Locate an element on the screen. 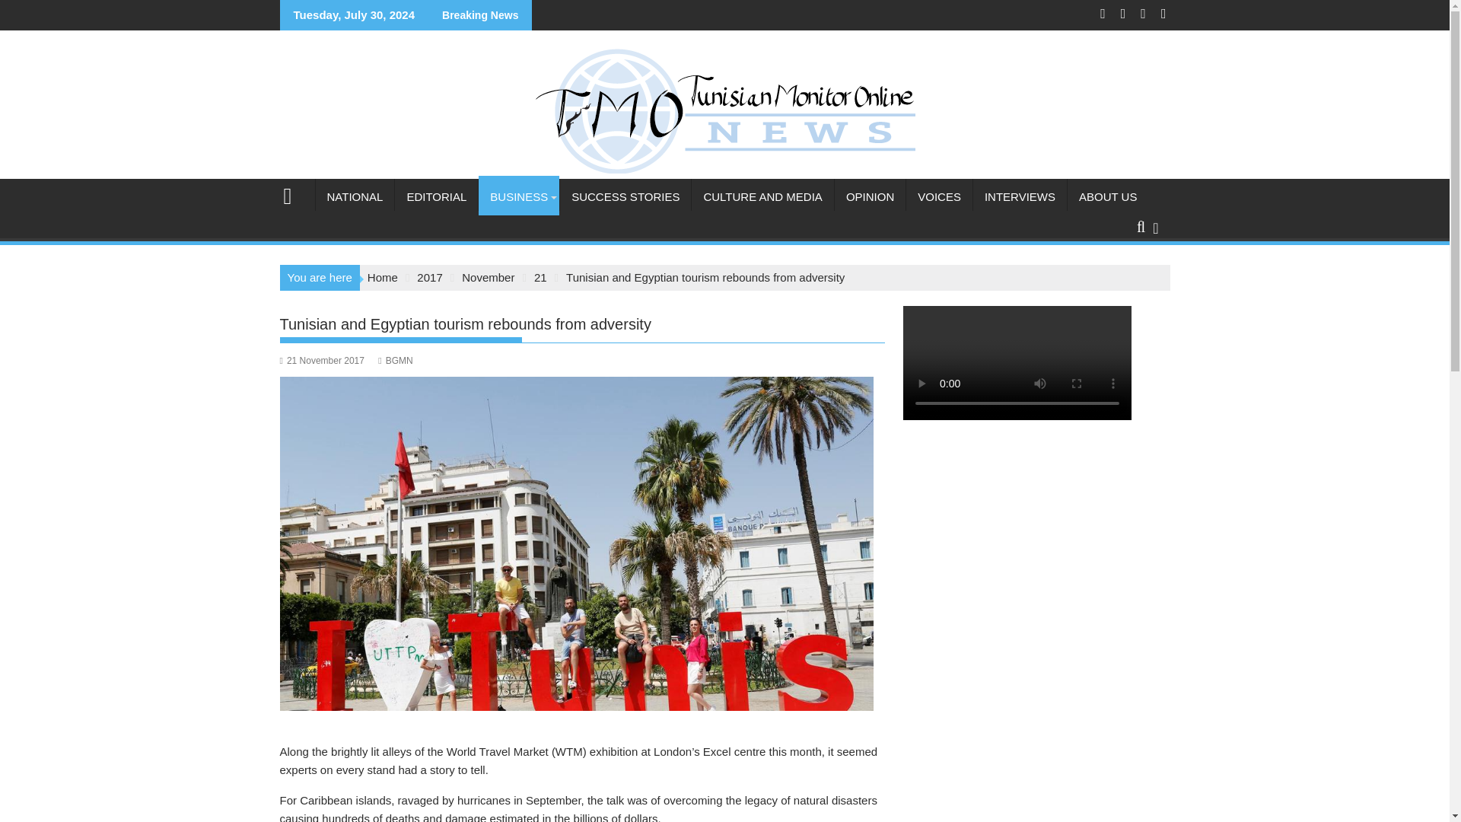  BGMN is located at coordinates (395, 360).